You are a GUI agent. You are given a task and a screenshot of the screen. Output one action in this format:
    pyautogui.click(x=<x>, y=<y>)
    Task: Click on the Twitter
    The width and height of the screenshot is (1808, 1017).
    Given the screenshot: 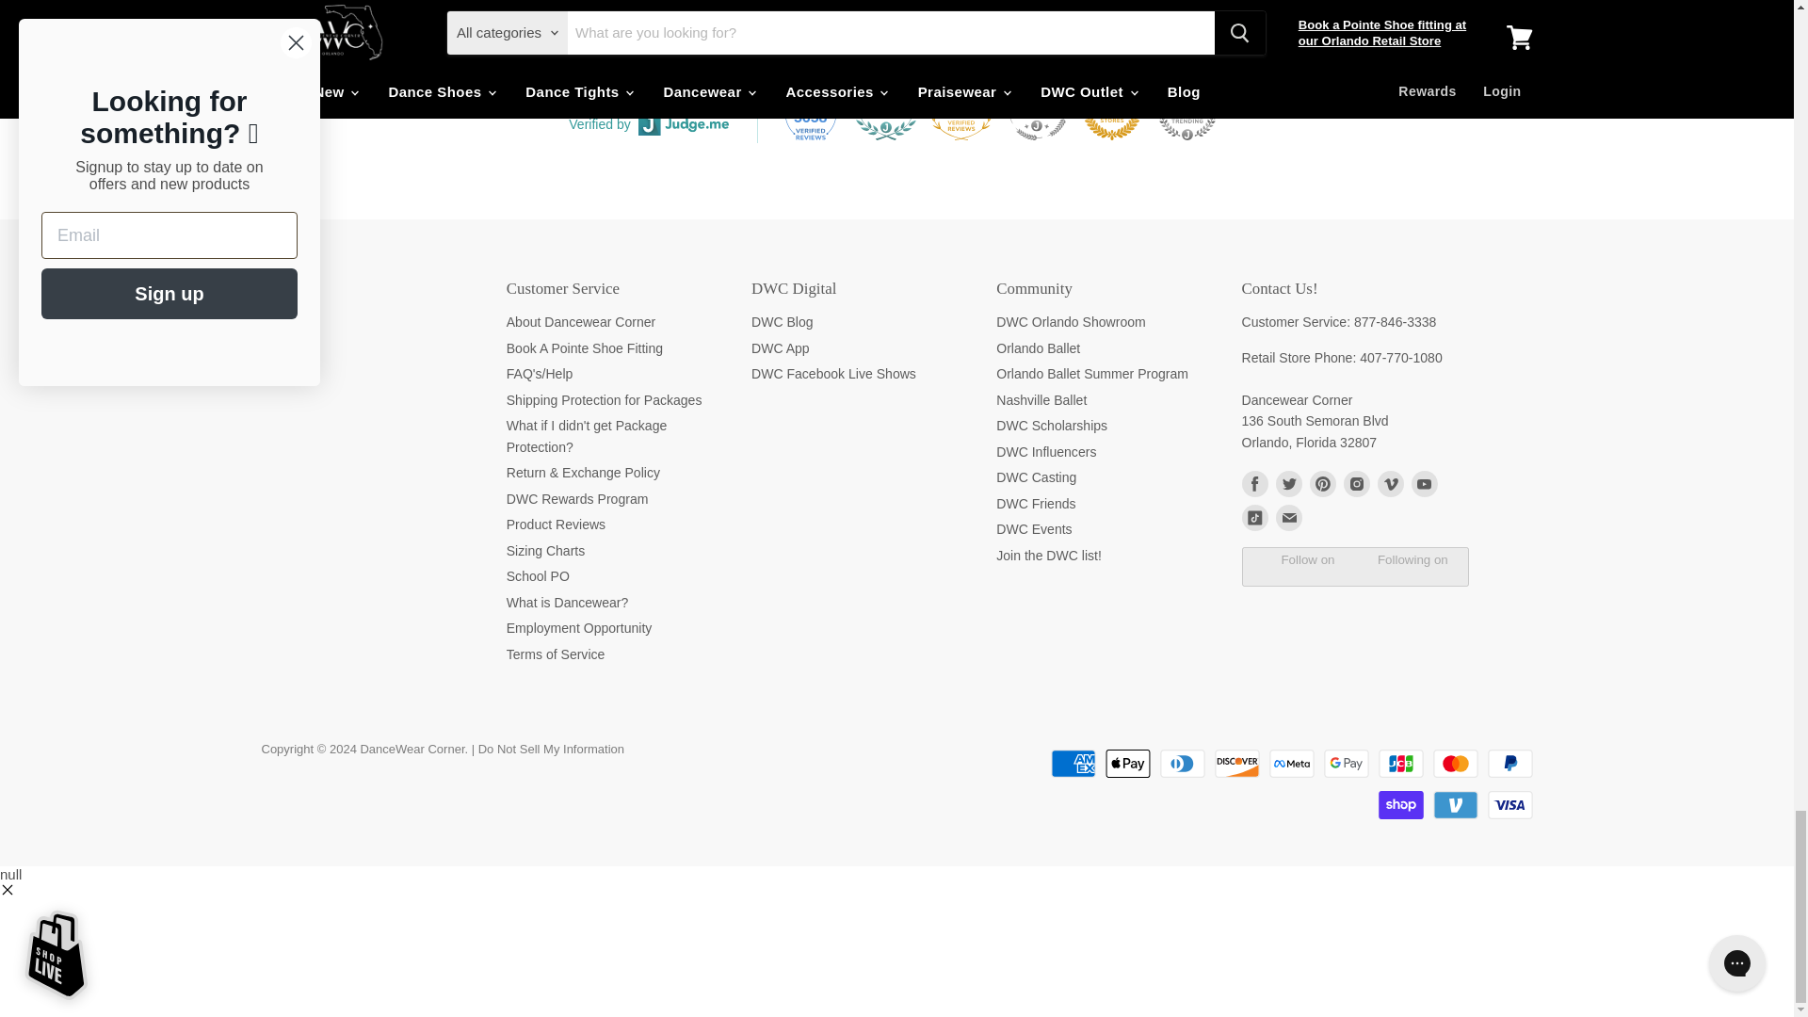 What is the action you would take?
    pyautogui.click(x=1288, y=484)
    